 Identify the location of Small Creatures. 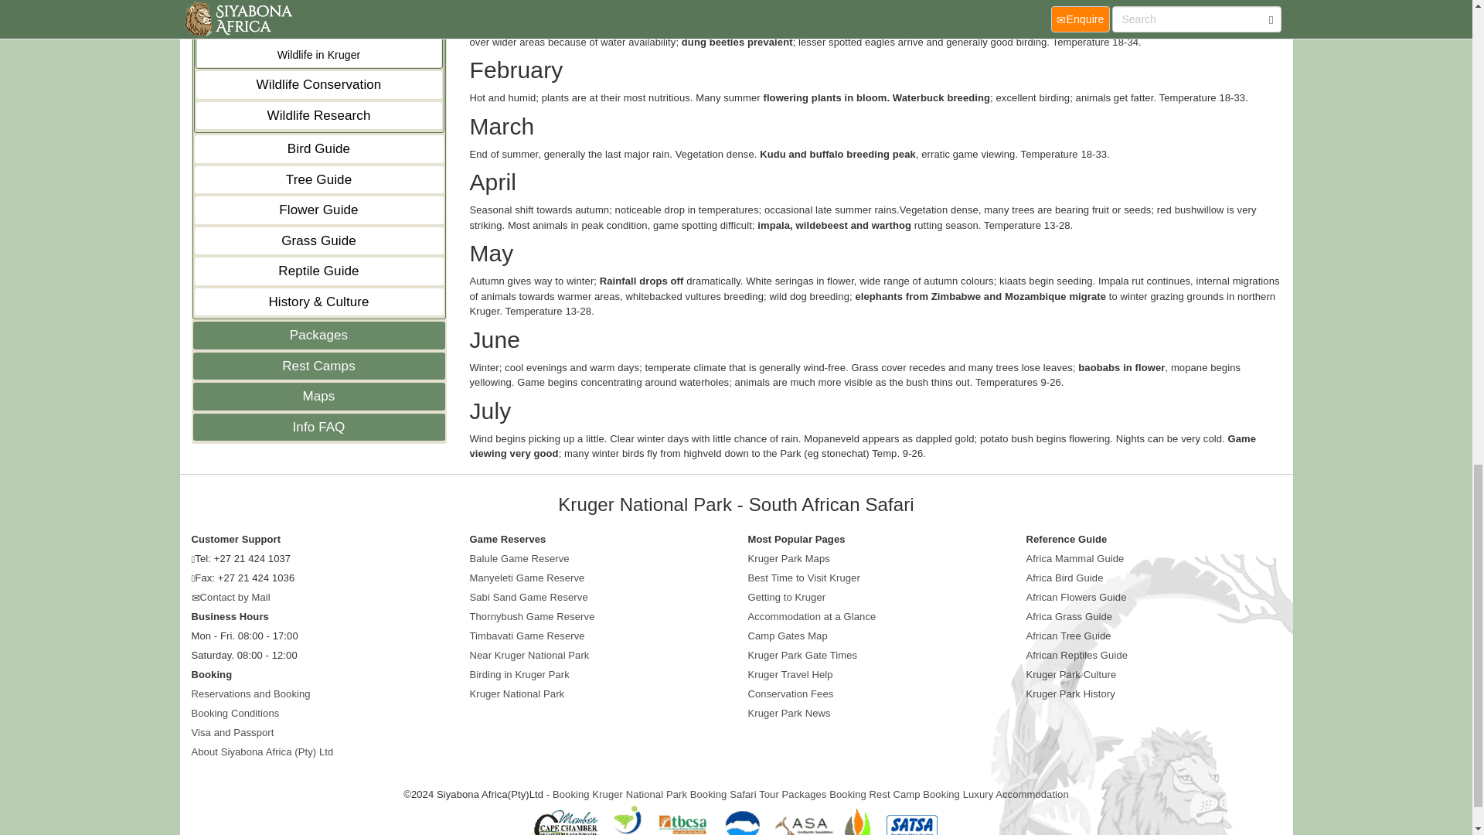
(318, 31).